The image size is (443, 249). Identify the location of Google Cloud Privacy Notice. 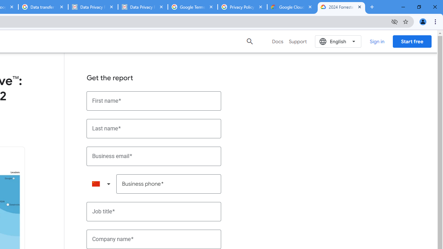
(292, 7).